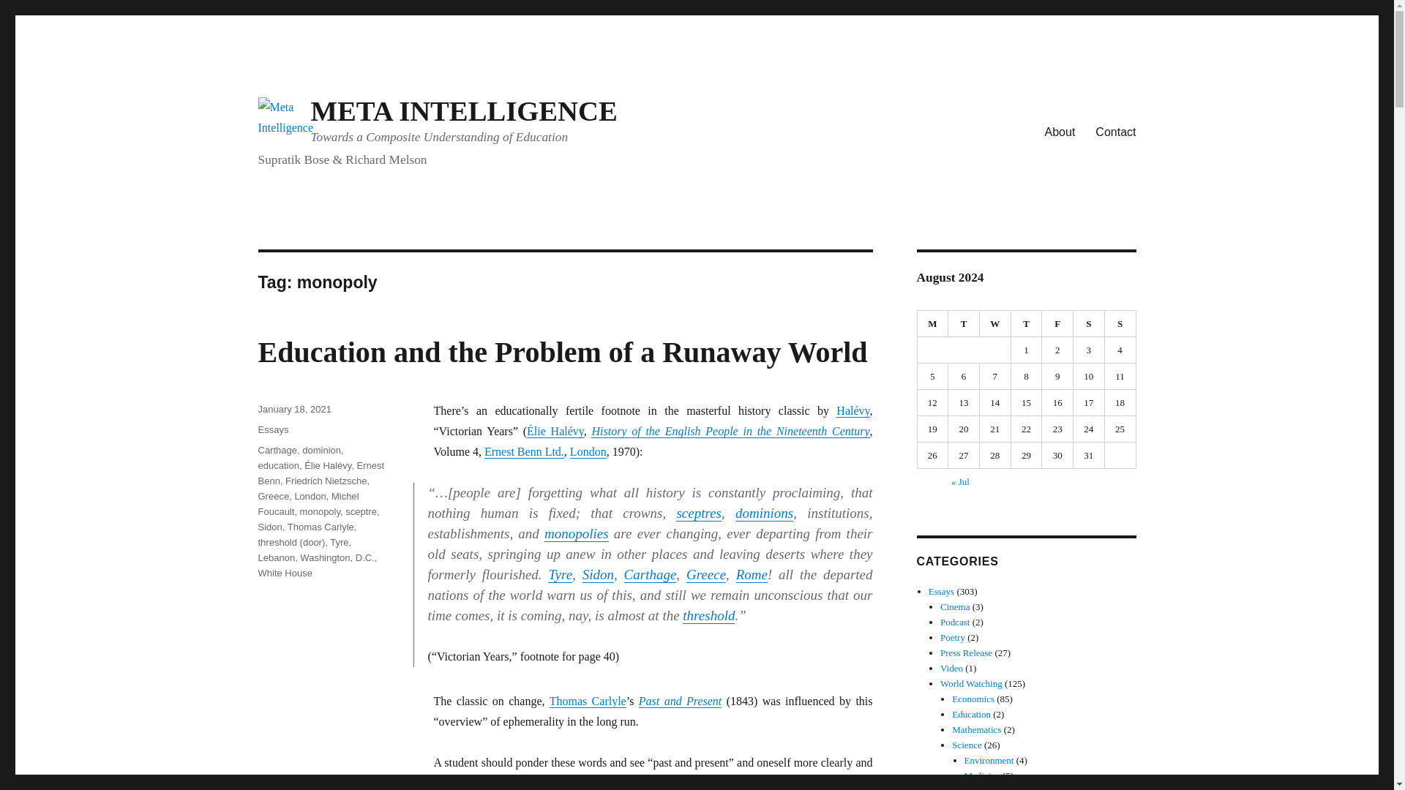 This screenshot has height=790, width=1405. I want to click on Thomas Carlyle, so click(588, 701).